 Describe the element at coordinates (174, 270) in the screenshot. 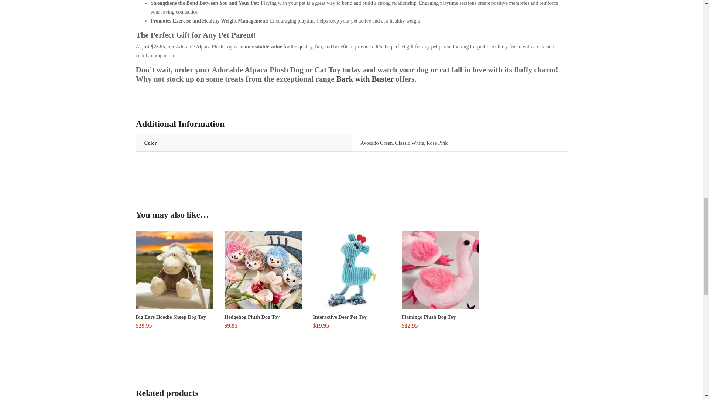

I see `Big Ears Hoodie Sheep Dog Toy` at that location.